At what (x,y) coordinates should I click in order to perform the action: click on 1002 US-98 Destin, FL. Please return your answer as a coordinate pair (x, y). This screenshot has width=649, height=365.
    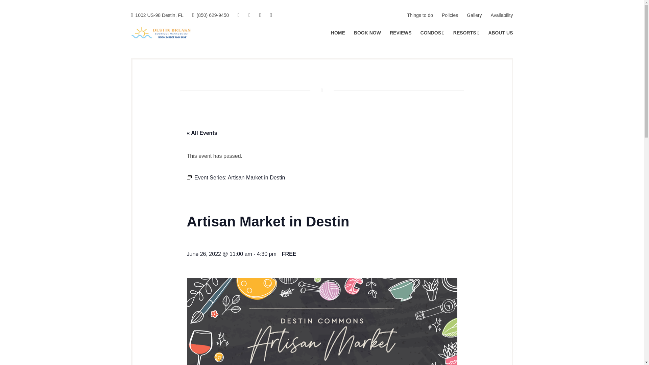
    Looking at the image, I should click on (157, 16).